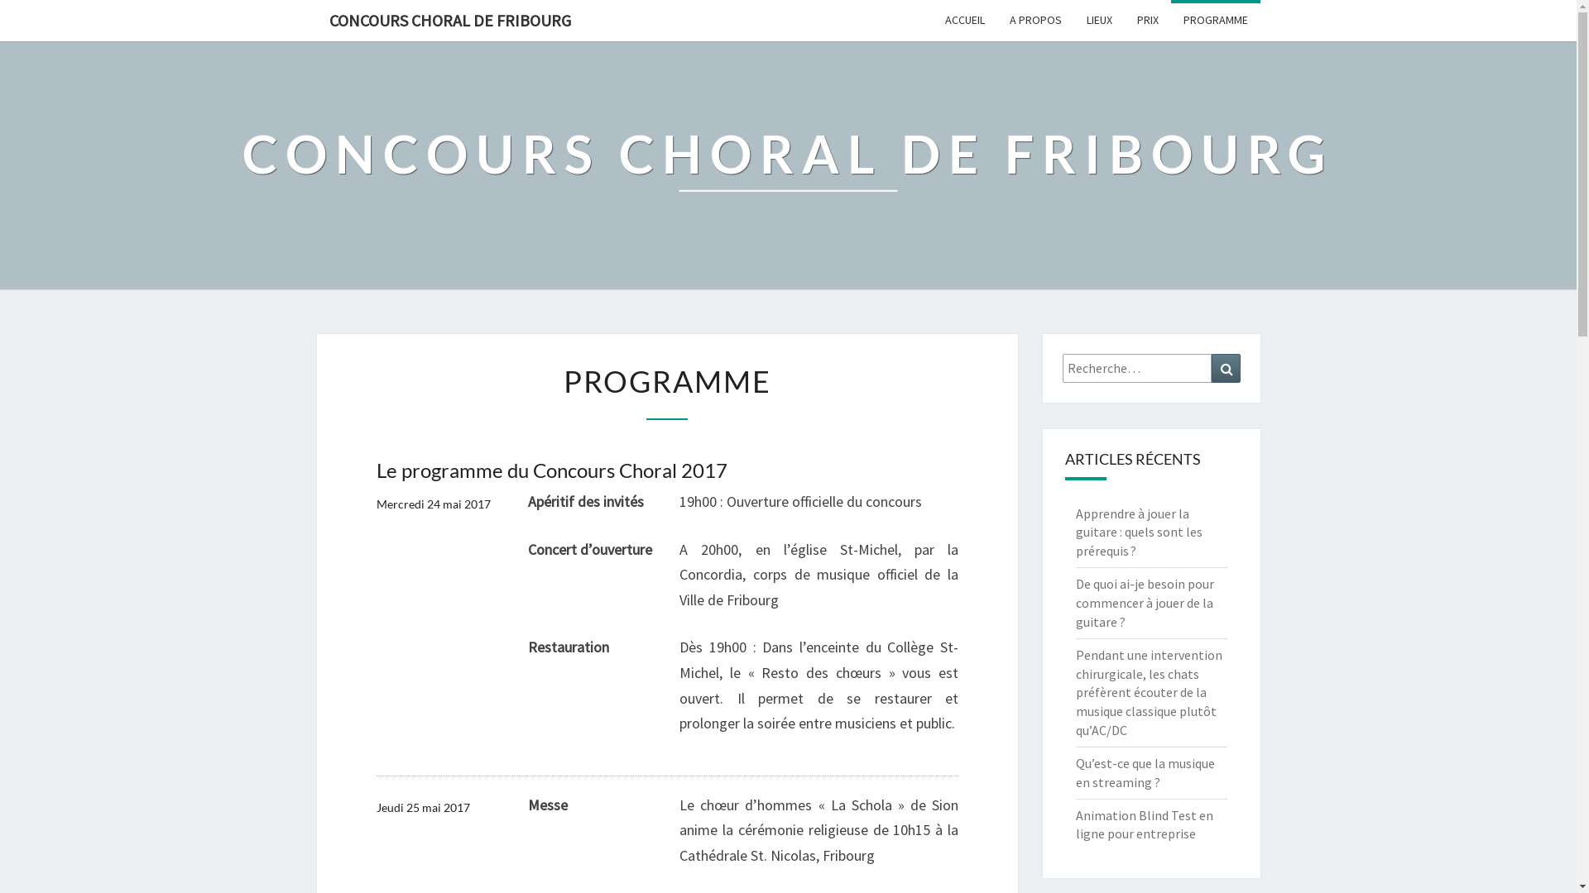  Describe the element at coordinates (788, 165) in the screenshot. I see `CONCOURS CHORAL DE FRIBOURG` at that location.